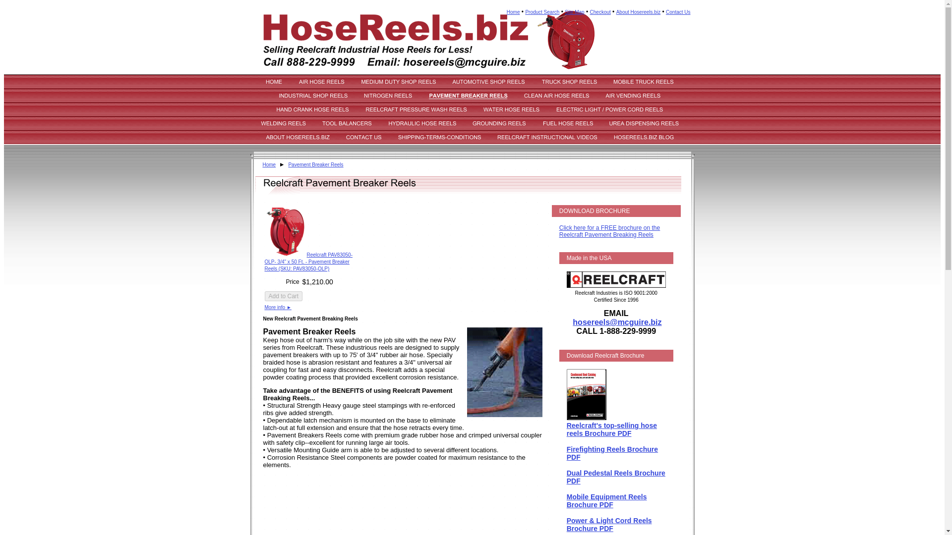 This screenshot has height=535, width=952. I want to click on Reelcraft Pavement Breaking Reels Brochure, so click(609, 231).